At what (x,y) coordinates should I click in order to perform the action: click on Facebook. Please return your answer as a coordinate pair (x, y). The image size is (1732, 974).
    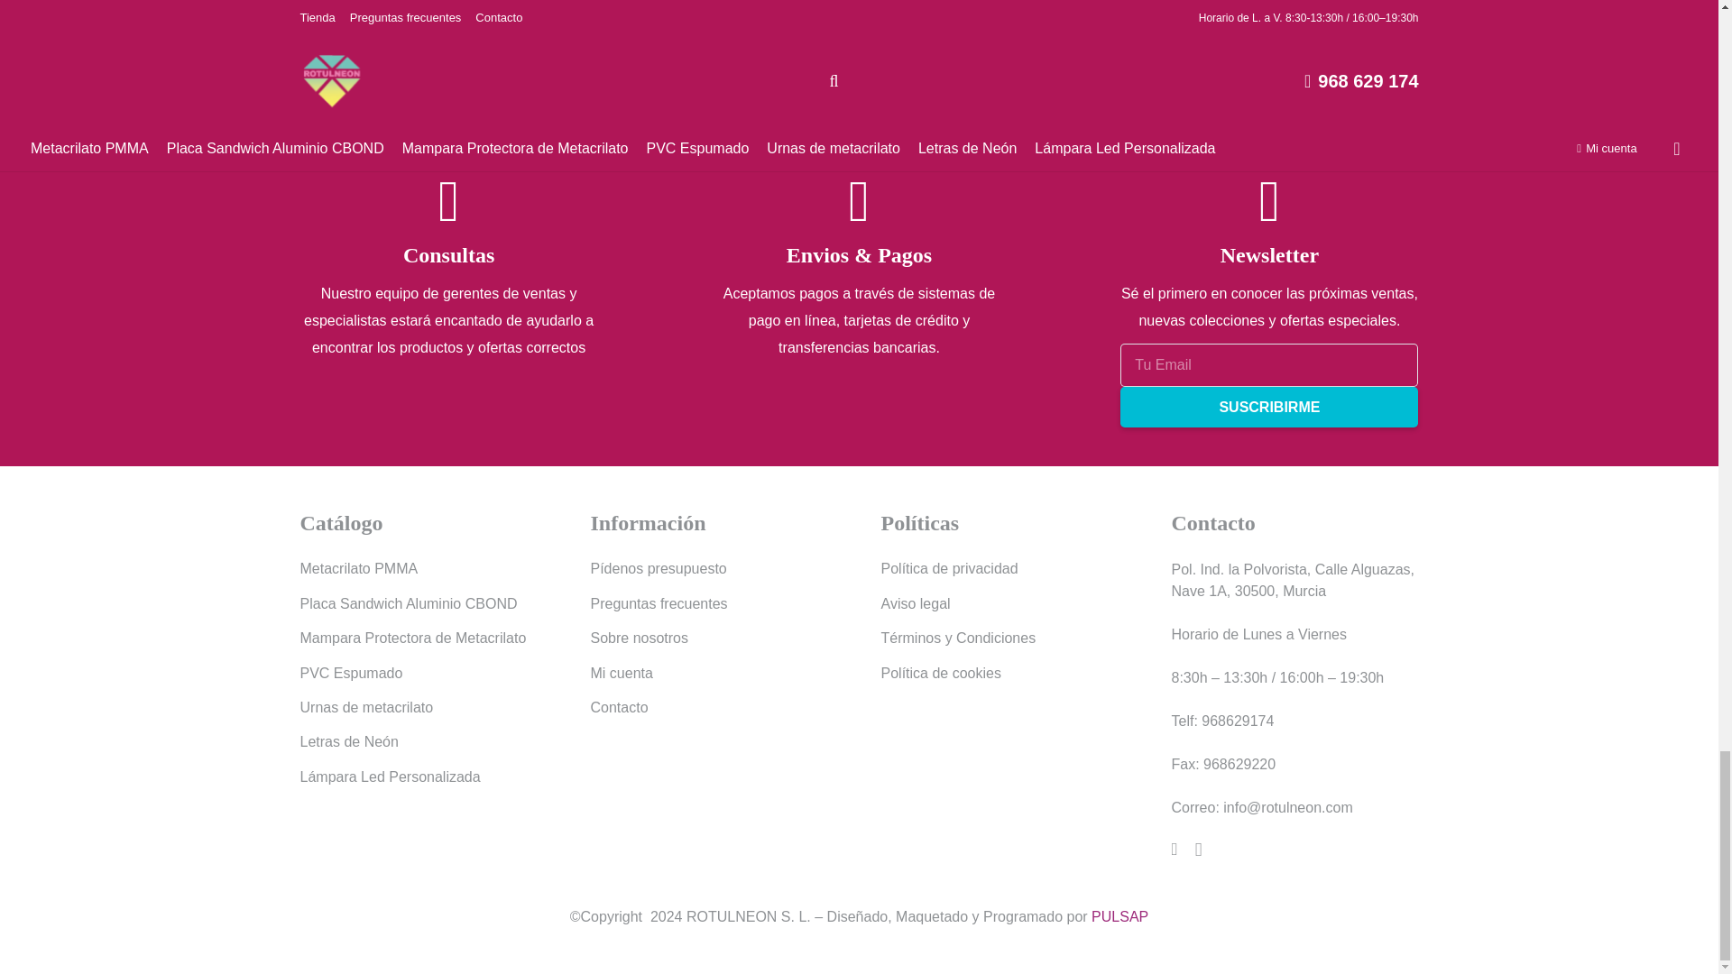
    Looking at the image, I should click on (1174, 850).